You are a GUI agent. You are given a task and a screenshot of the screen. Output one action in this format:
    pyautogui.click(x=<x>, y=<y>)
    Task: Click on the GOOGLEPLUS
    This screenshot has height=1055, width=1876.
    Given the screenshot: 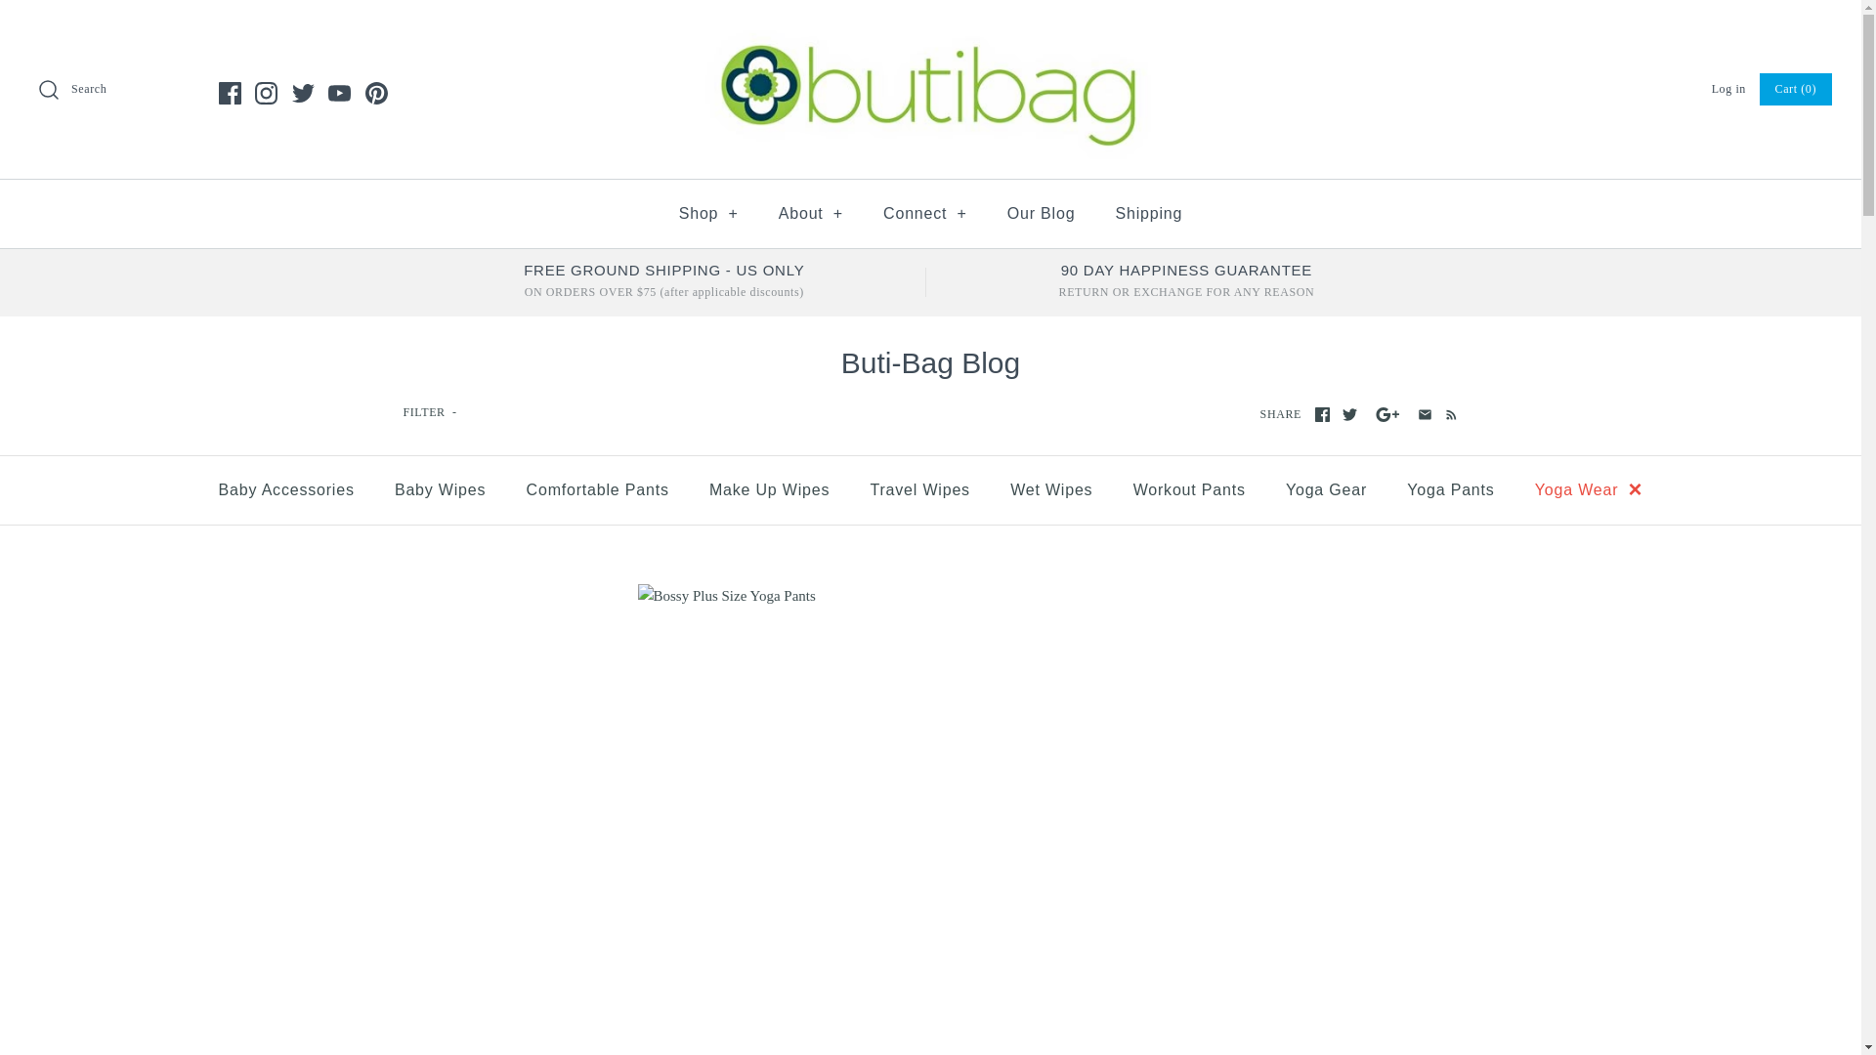 What is the action you would take?
    pyautogui.click(x=1387, y=414)
    